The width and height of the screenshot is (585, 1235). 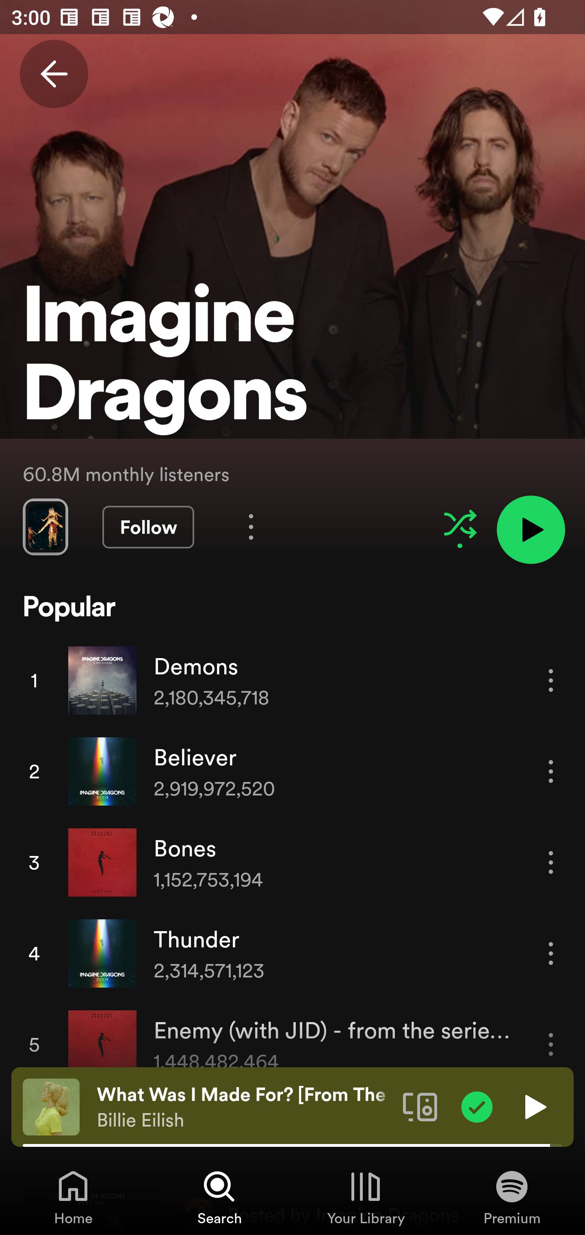 I want to click on More options for song Believer, so click(x=551, y=771).